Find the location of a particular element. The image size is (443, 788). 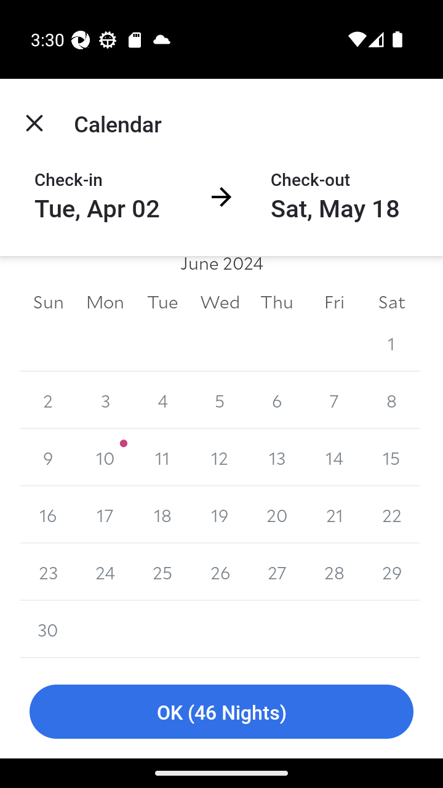

Mon is located at coordinates (106, 302).